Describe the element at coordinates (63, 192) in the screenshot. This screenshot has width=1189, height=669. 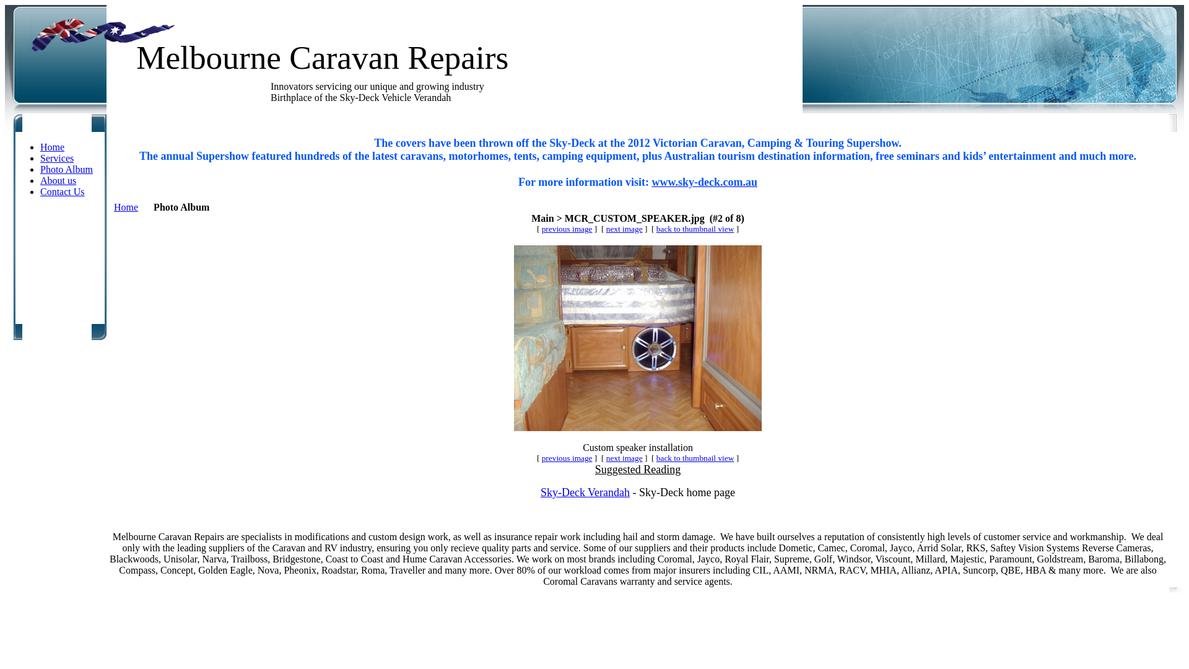
I see `Contact Us` at that location.